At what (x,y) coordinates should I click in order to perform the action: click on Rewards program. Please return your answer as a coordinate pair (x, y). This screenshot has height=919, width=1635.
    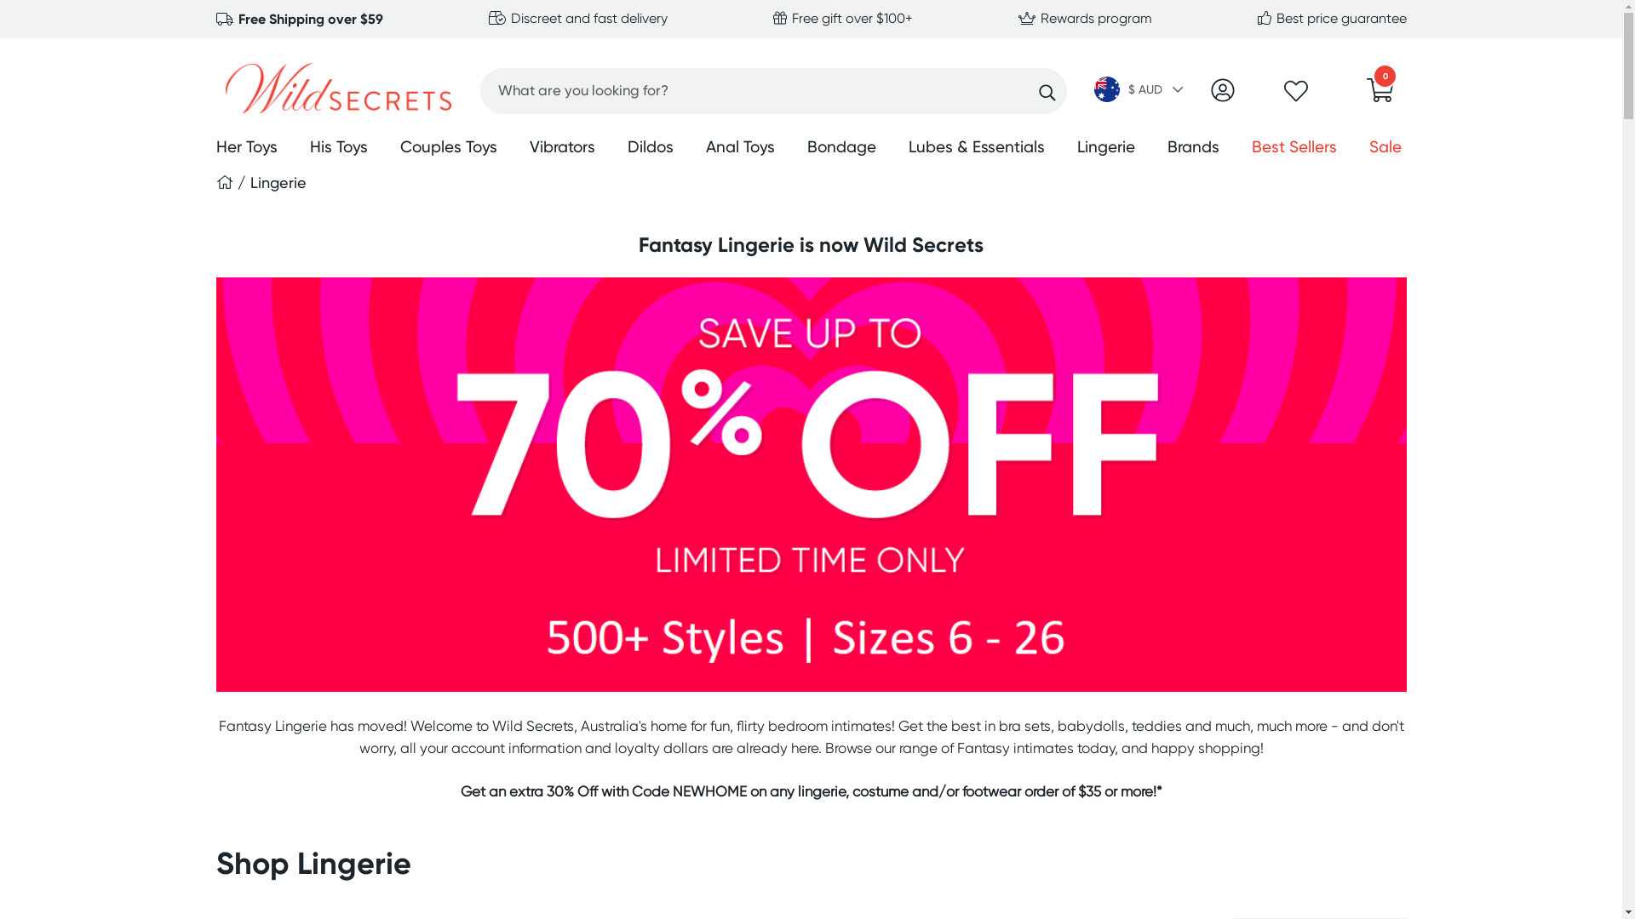
    Looking at the image, I should click on (1085, 19).